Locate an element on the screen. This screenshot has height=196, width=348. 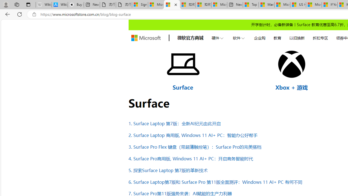
Microsoft account | Account Checkup is located at coordinates (219, 5).